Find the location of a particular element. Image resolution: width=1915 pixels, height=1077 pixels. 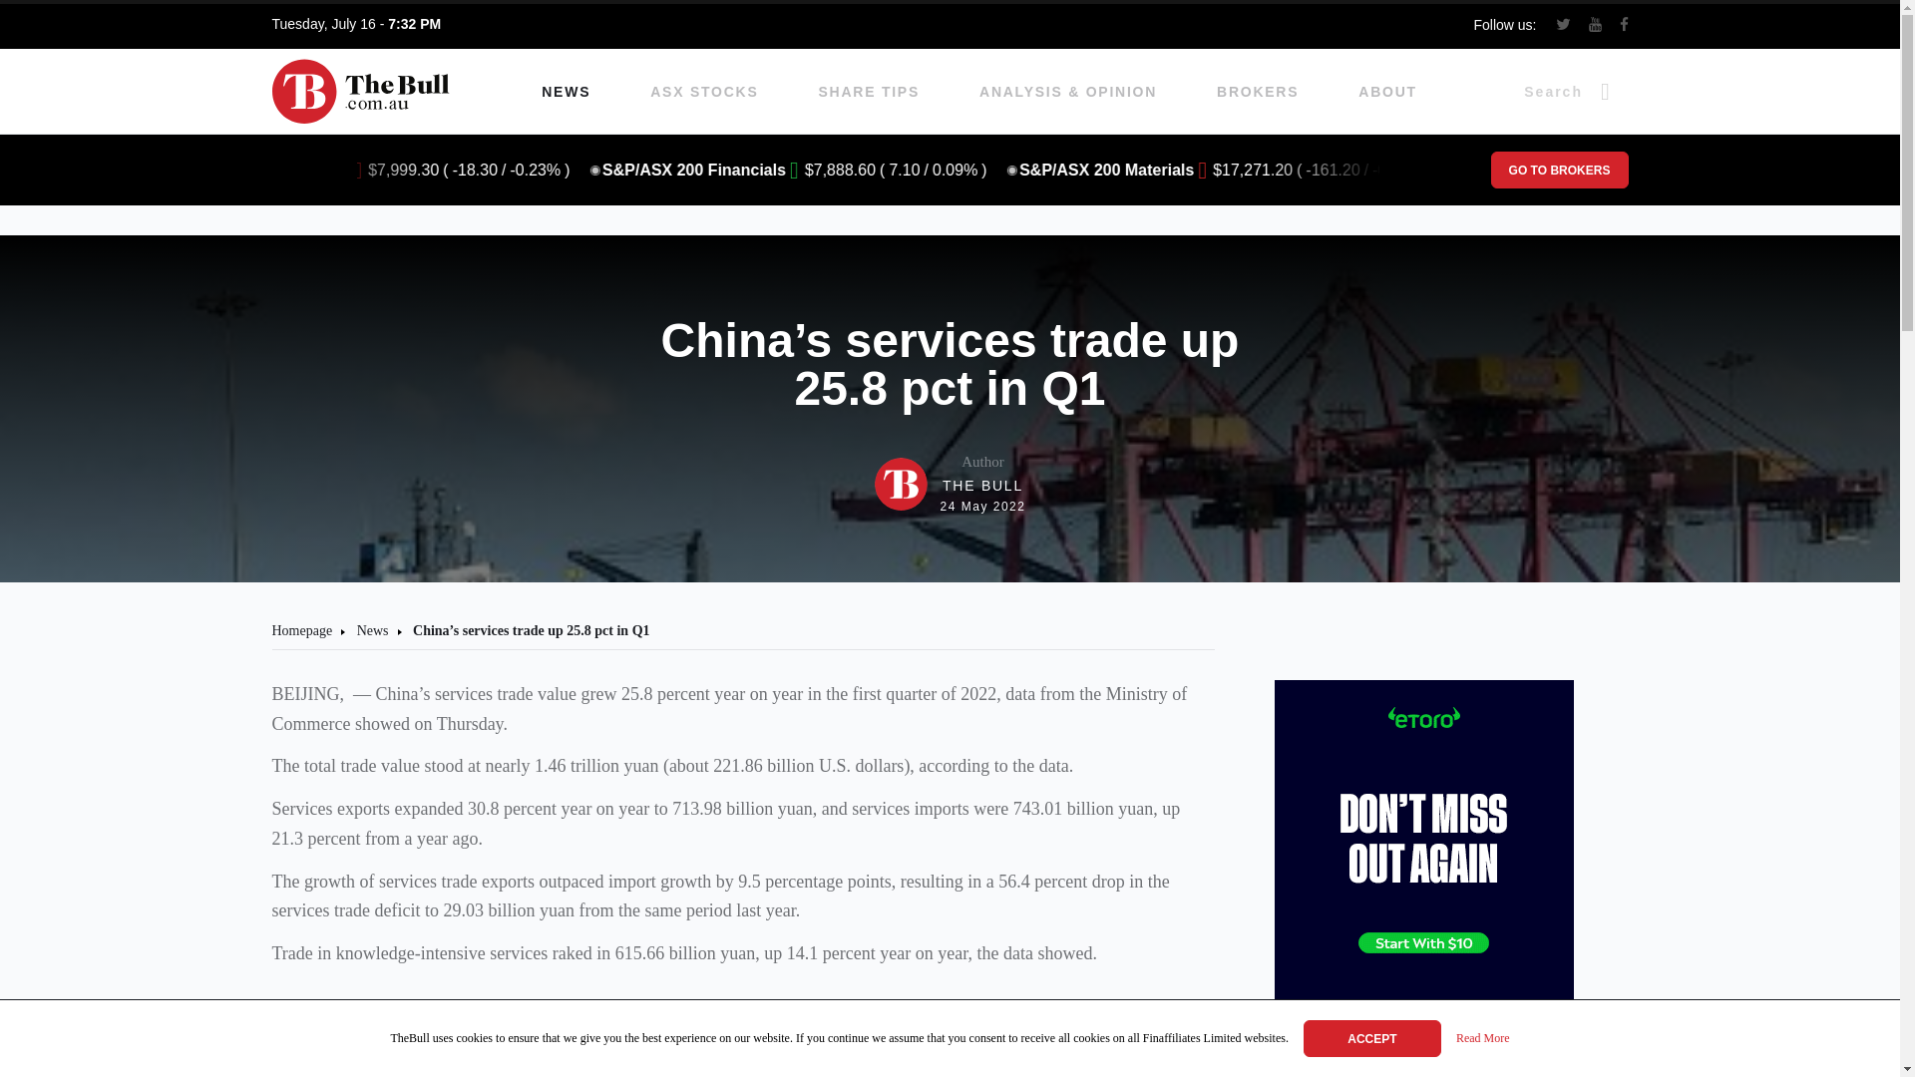

BROKERS is located at coordinates (951, 484).